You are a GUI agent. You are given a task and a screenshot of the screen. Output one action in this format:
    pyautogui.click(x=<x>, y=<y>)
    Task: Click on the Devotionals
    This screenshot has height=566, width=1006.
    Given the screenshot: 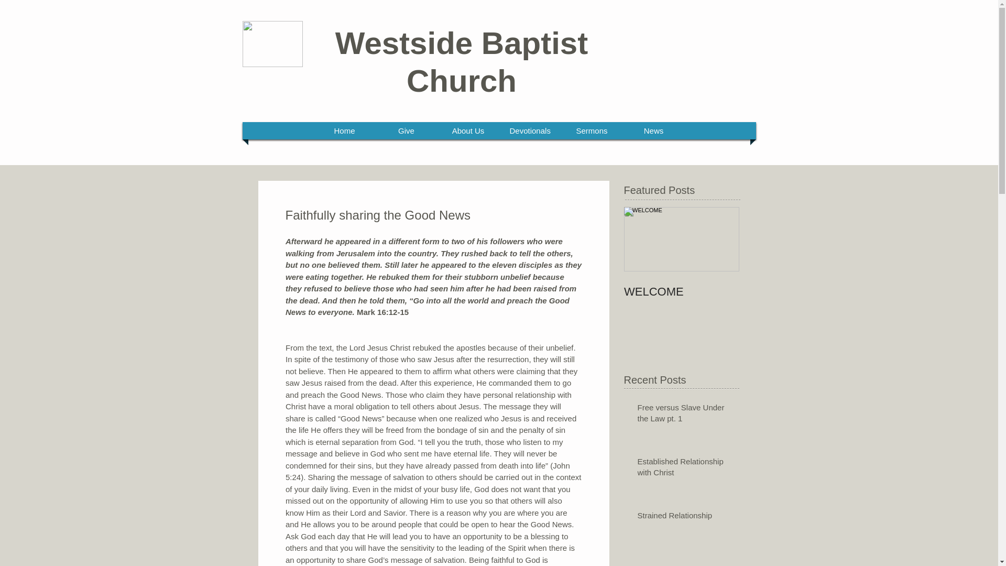 What is the action you would take?
    pyautogui.click(x=530, y=130)
    